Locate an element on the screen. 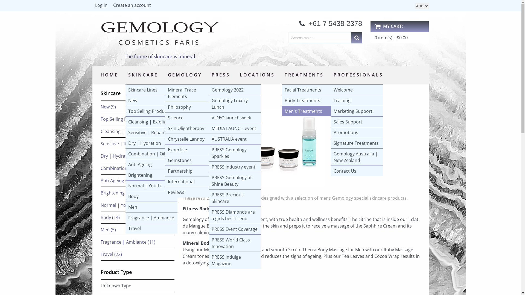 Image resolution: width=525 pixels, height=295 pixels. Travel is located at coordinates (151, 228).